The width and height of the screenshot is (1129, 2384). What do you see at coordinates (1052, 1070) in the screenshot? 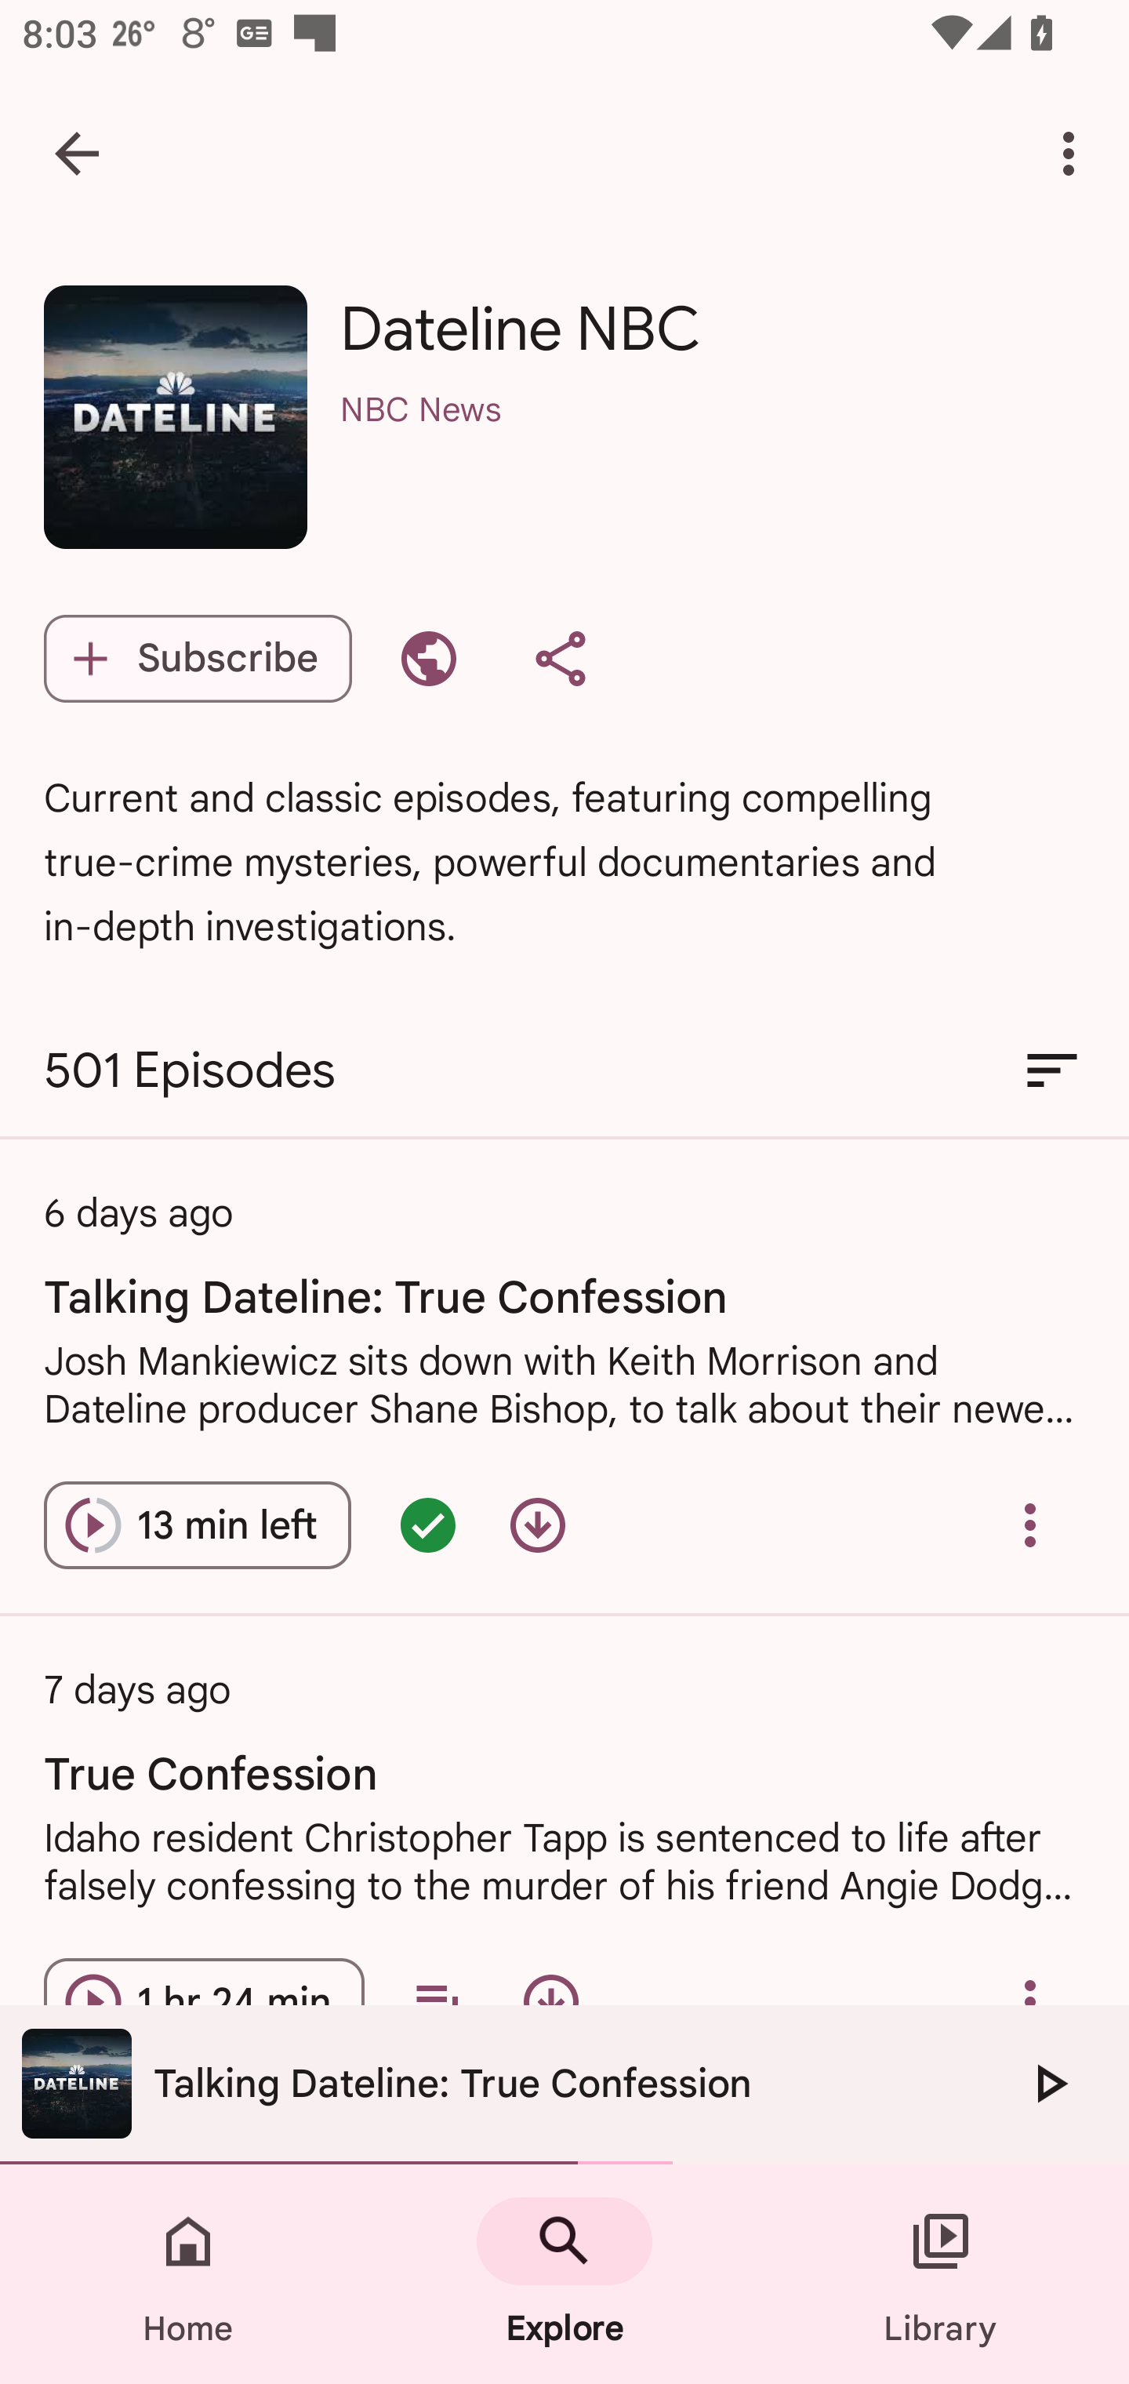
I see `Sort` at bounding box center [1052, 1070].